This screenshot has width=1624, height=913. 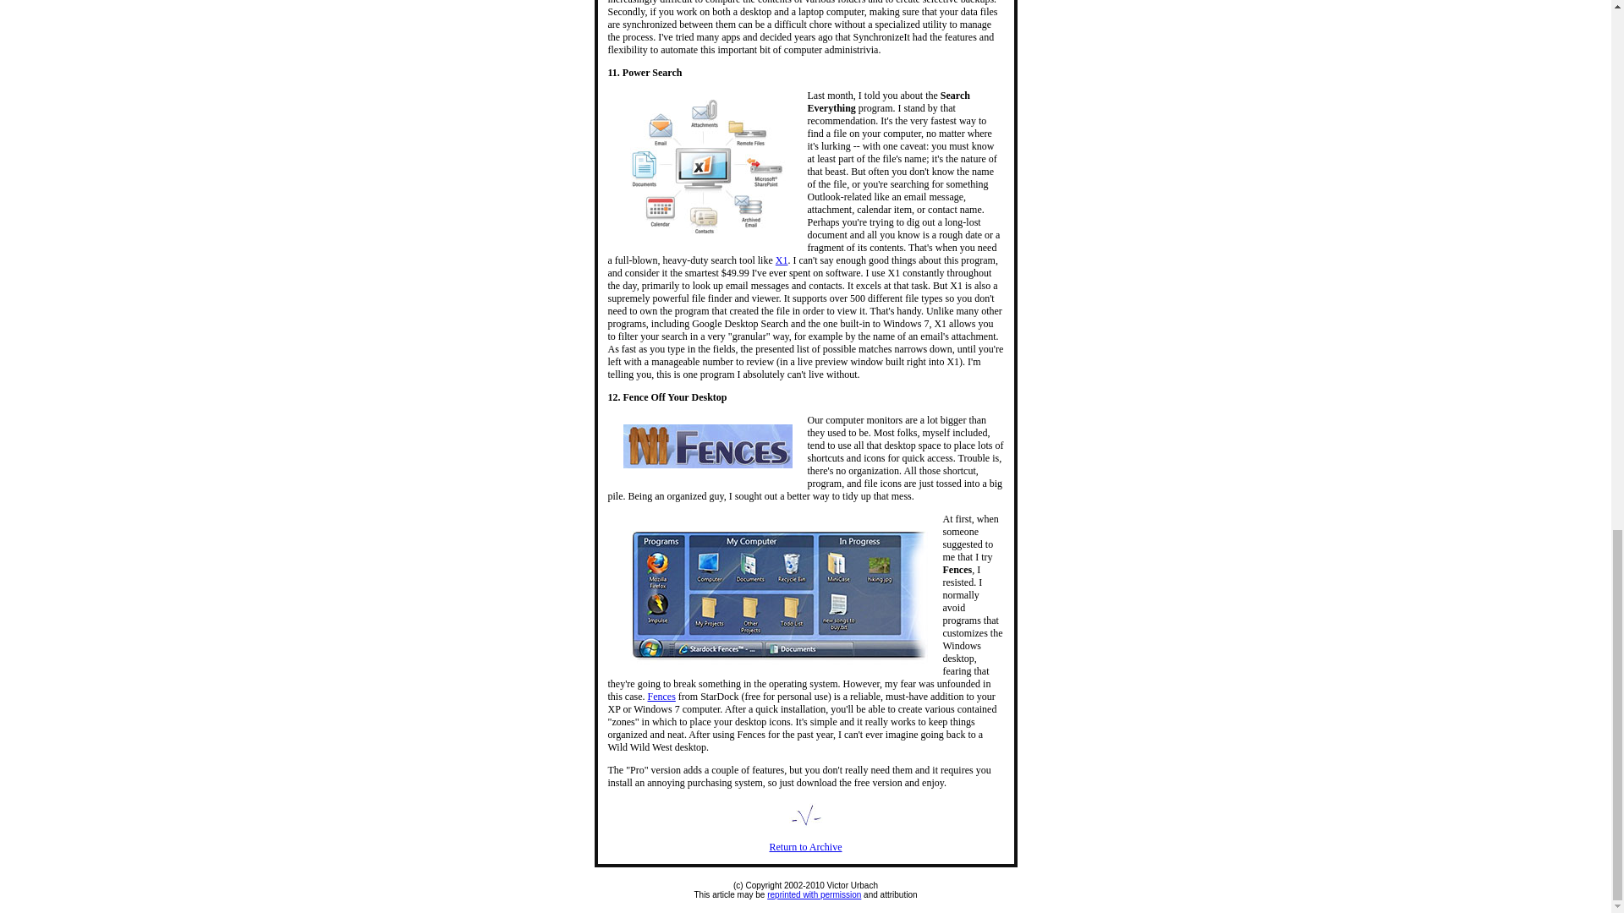 I want to click on reprinted with permission, so click(x=814, y=894).